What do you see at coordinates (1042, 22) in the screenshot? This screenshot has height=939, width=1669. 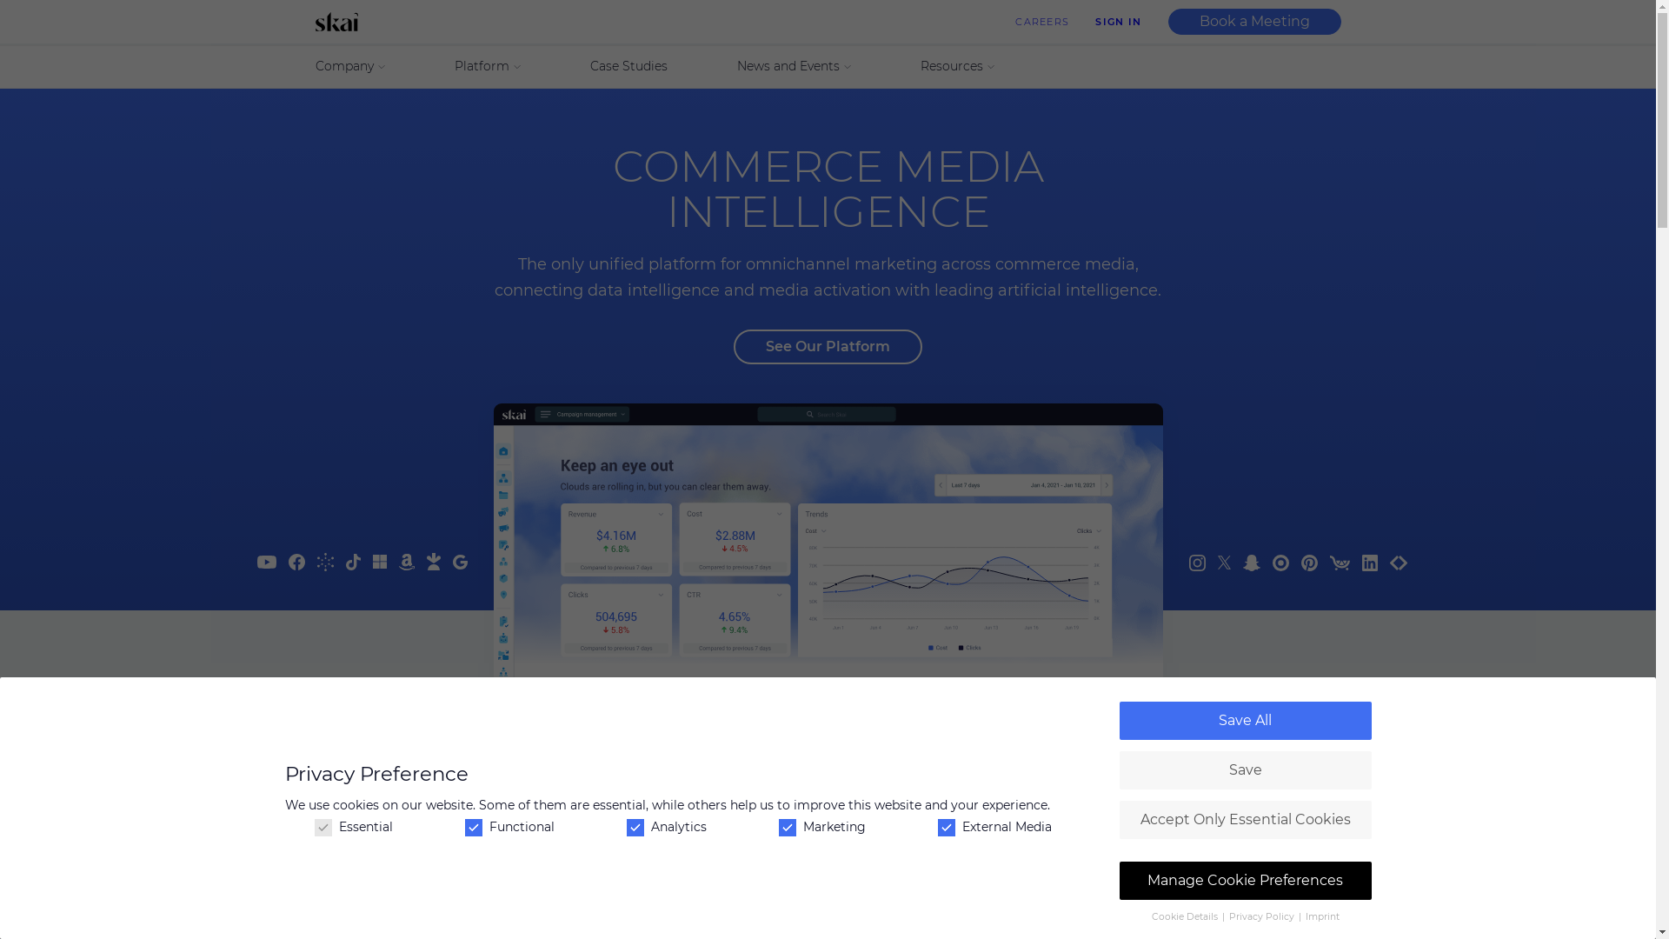 I see `CAREERS` at bounding box center [1042, 22].